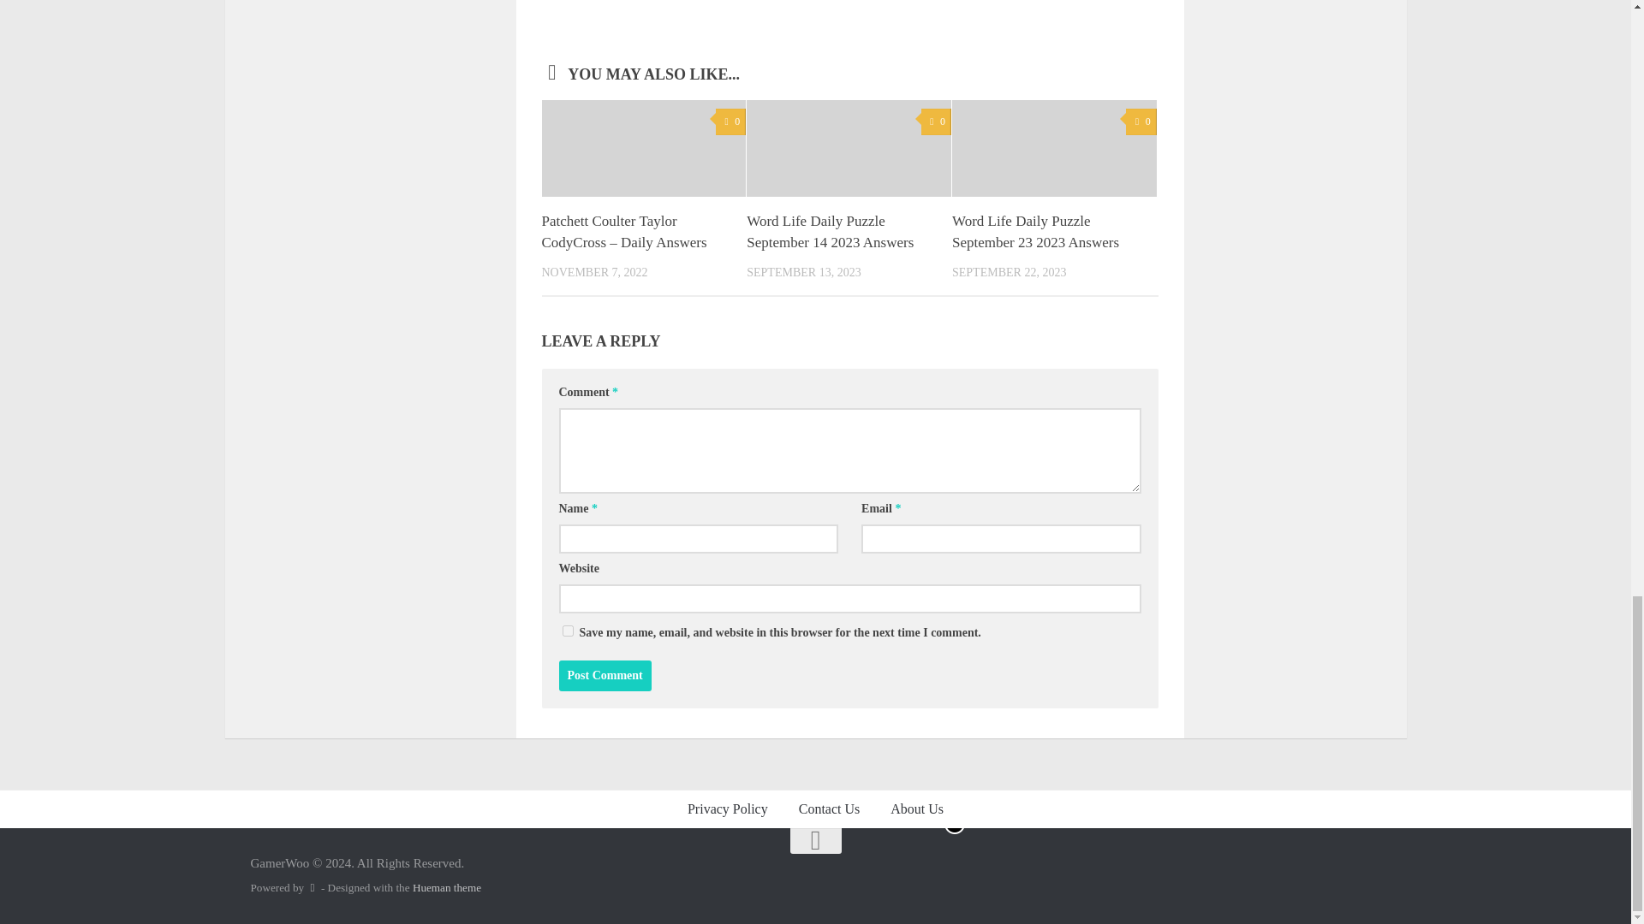 This screenshot has width=1644, height=924. What do you see at coordinates (916, 809) in the screenshot?
I see `About Us` at bounding box center [916, 809].